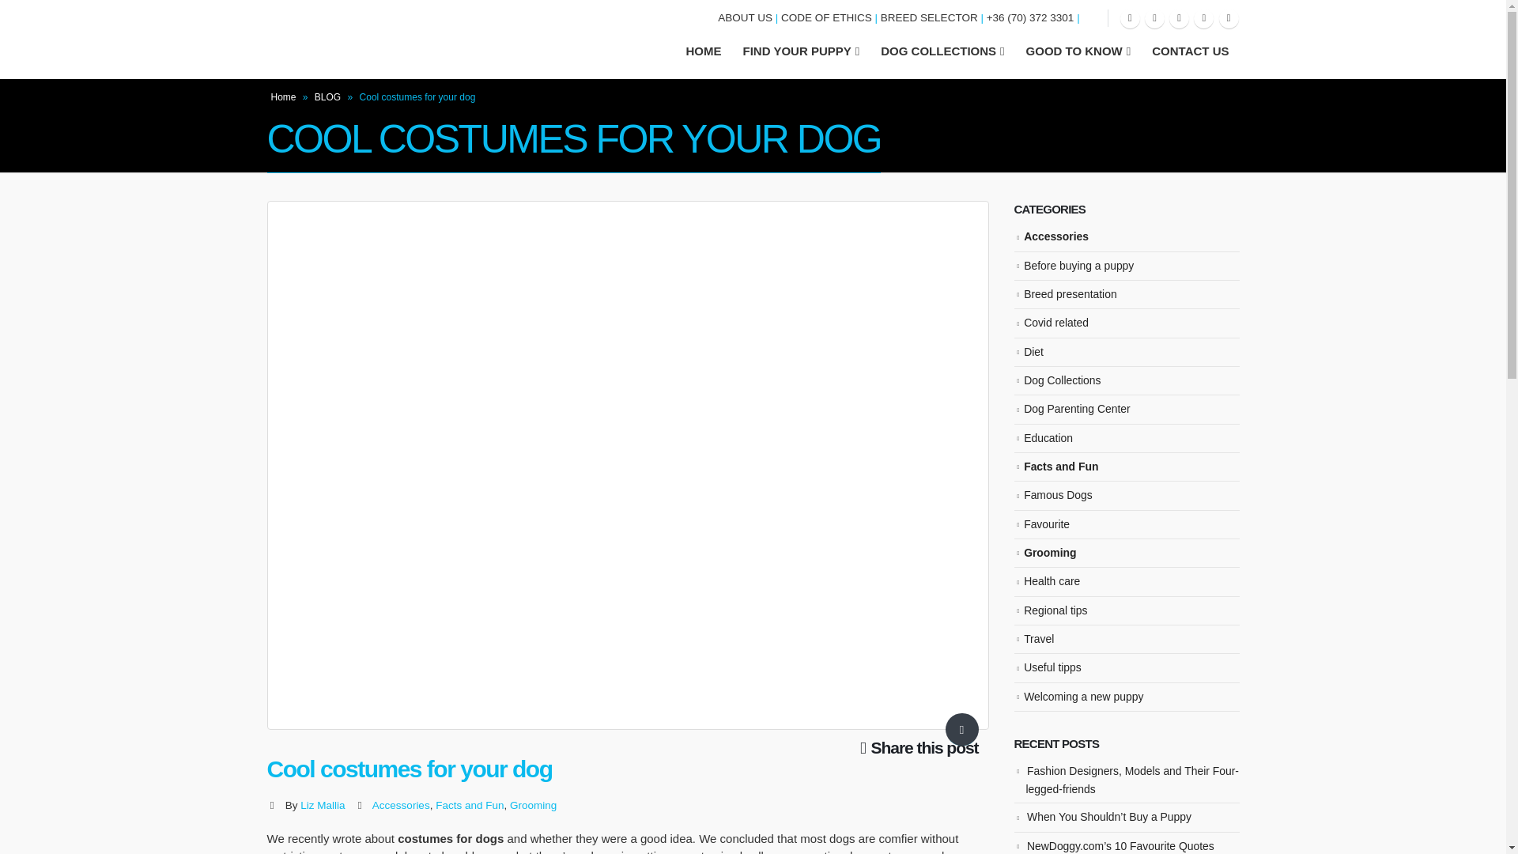  What do you see at coordinates (928, 17) in the screenshot?
I see `BREED SELECTOR` at bounding box center [928, 17].